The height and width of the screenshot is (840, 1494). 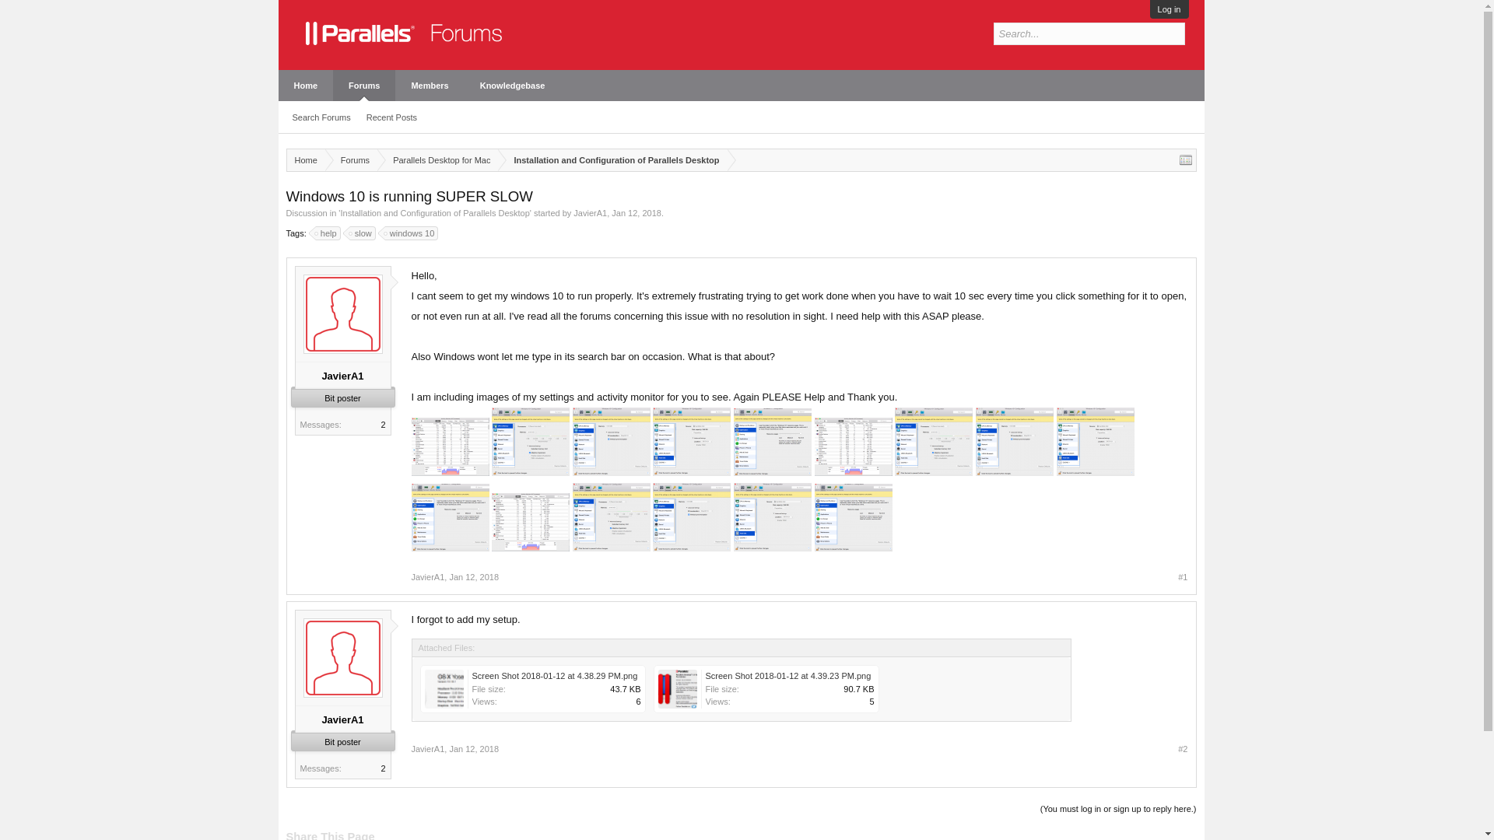 I want to click on Installation and Configuration of Parallels Desktop, so click(x=612, y=160).